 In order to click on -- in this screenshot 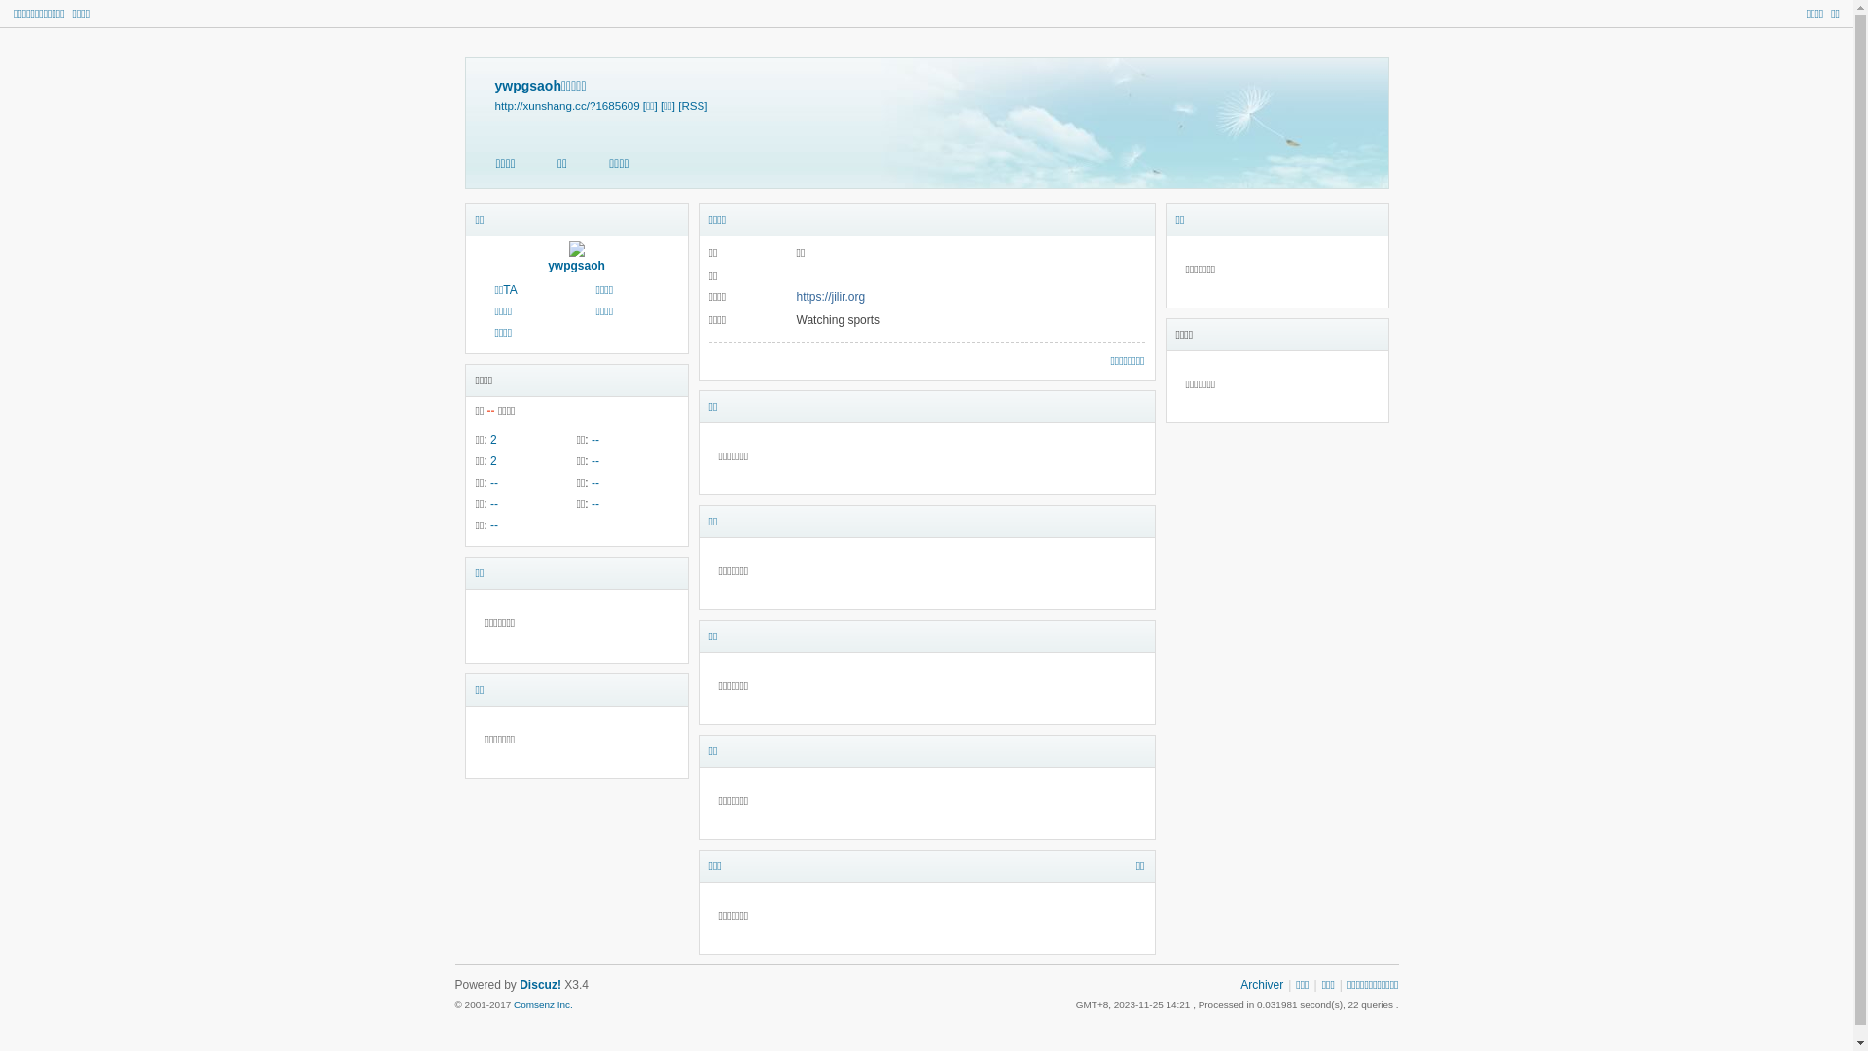, I will do `click(595, 461)`.